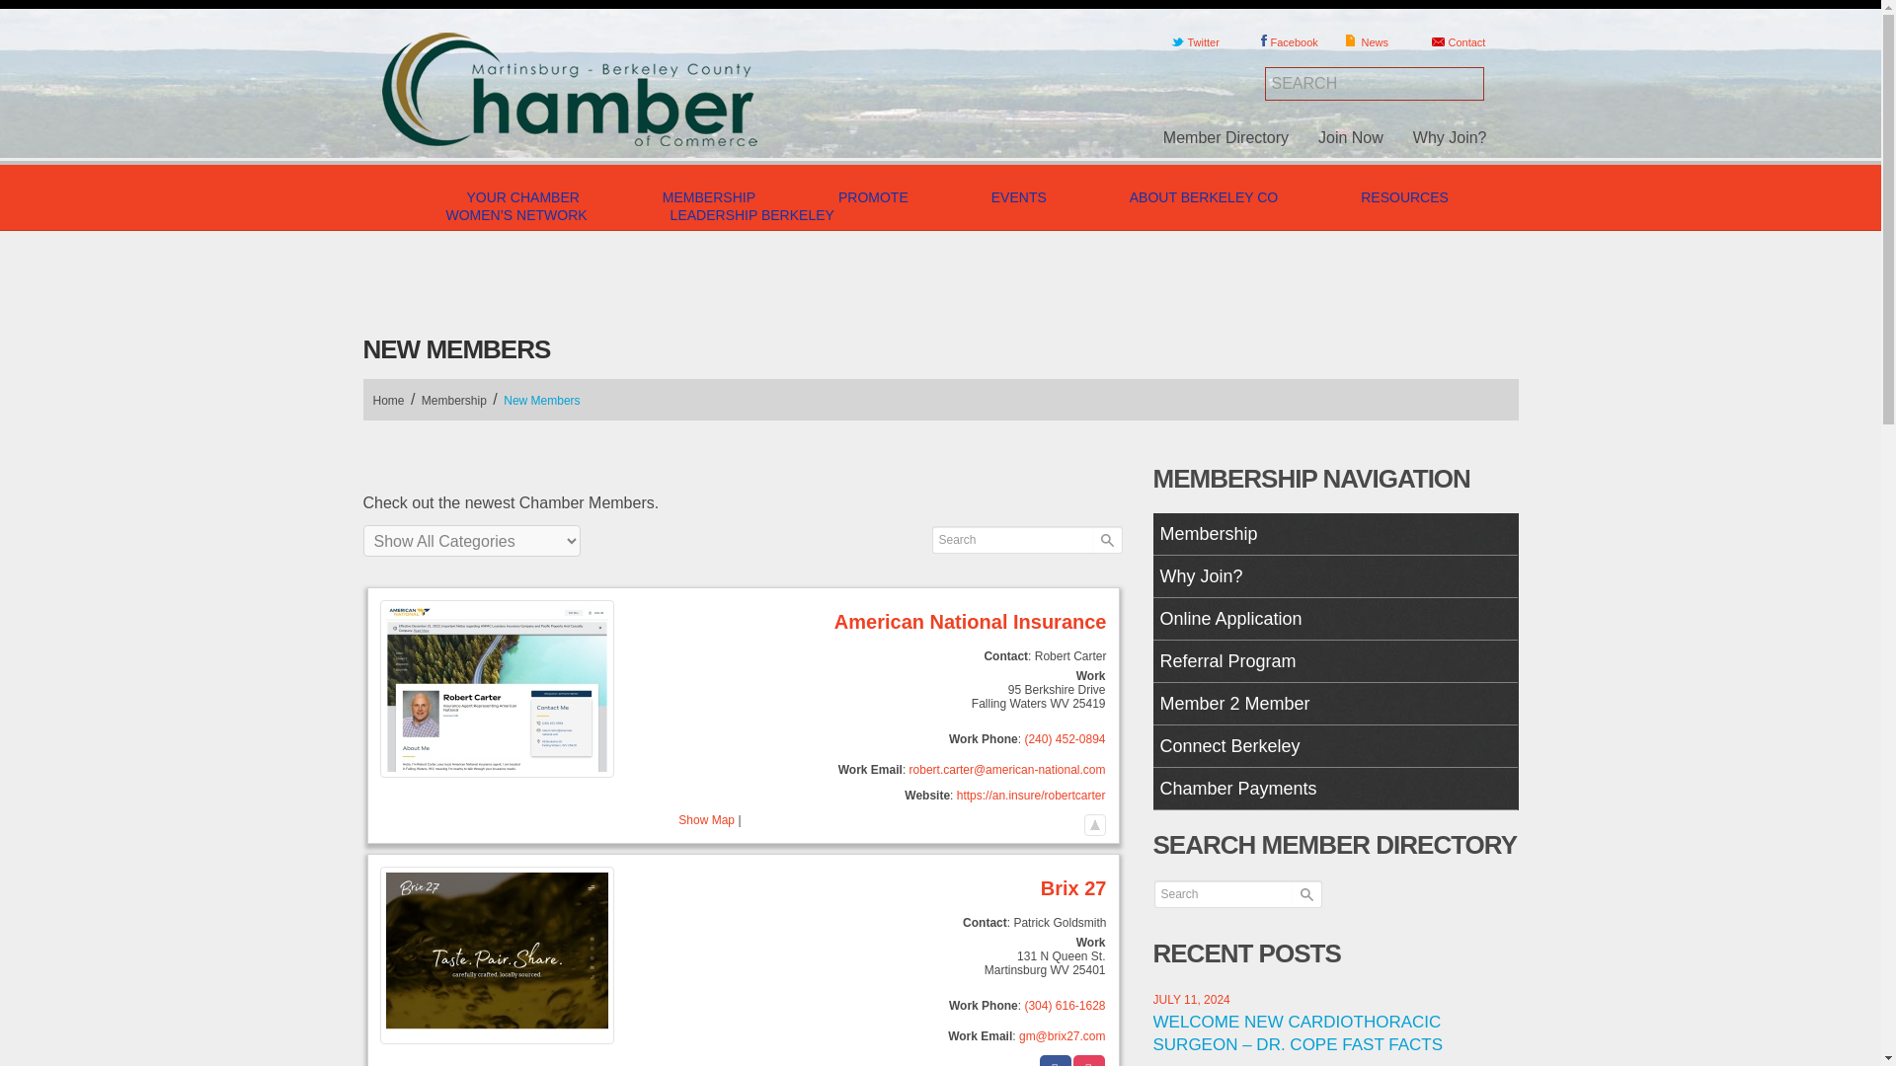 This screenshot has width=1896, height=1066. What do you see at coordinates (1305, 894) in the screenshot?
I see `Search Directory` at bounding box center [1305, 894].